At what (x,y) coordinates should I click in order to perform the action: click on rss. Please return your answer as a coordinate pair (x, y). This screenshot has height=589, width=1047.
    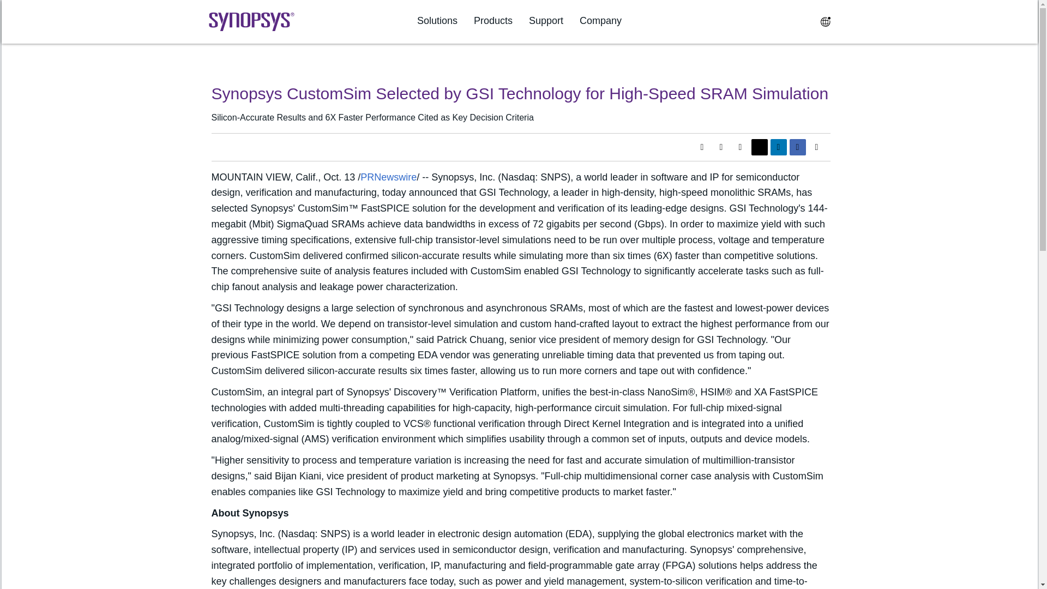
    Looking at the image, I should click on (721, 147).